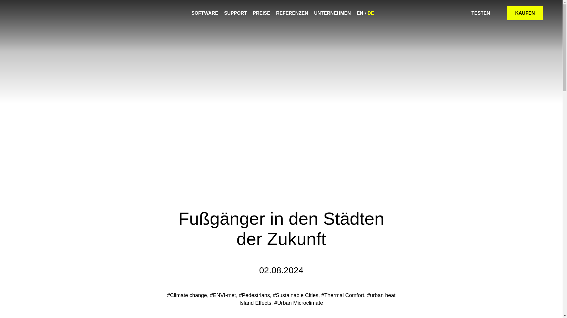 The image size is (567, 318). What do you see at coordinates (292, 13) in the screenshot?
I see `REFERENZEN` at bounding box center [292, 13].